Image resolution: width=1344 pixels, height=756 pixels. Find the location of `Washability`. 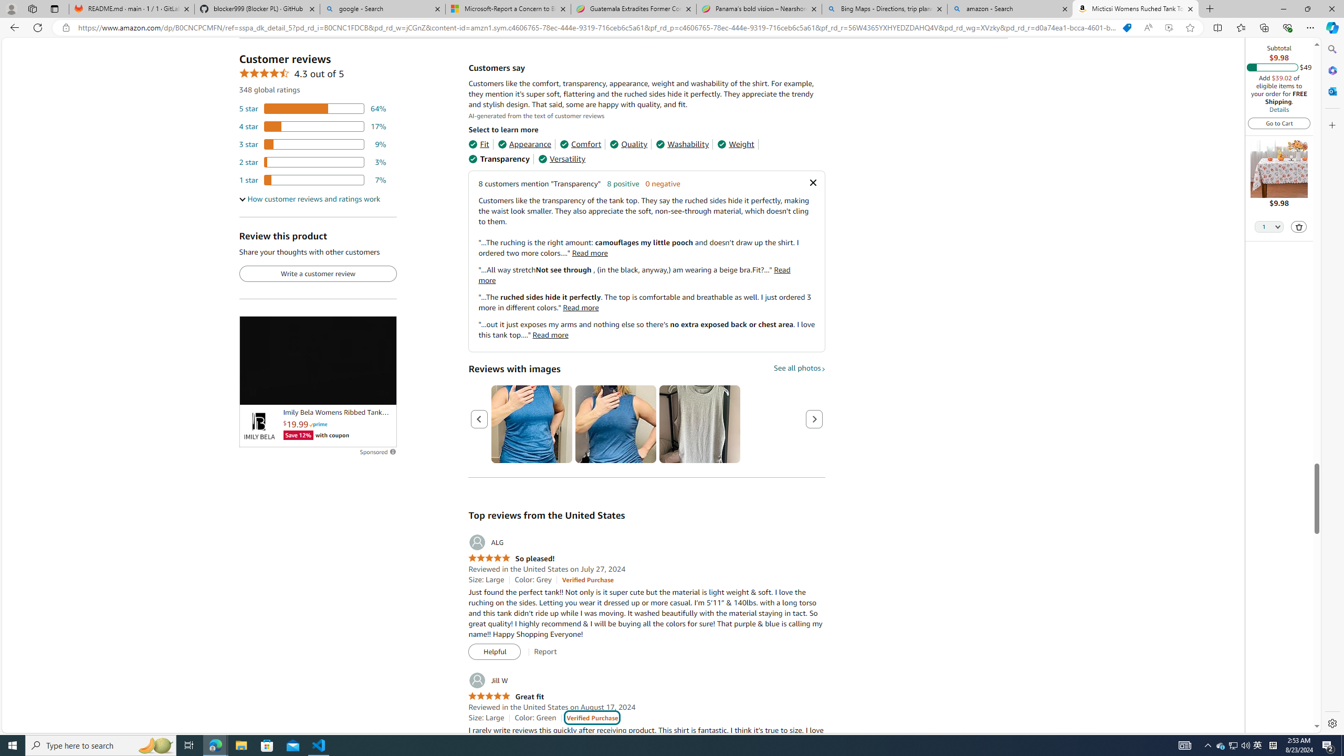

Washability is located at coordinates (682, 144).